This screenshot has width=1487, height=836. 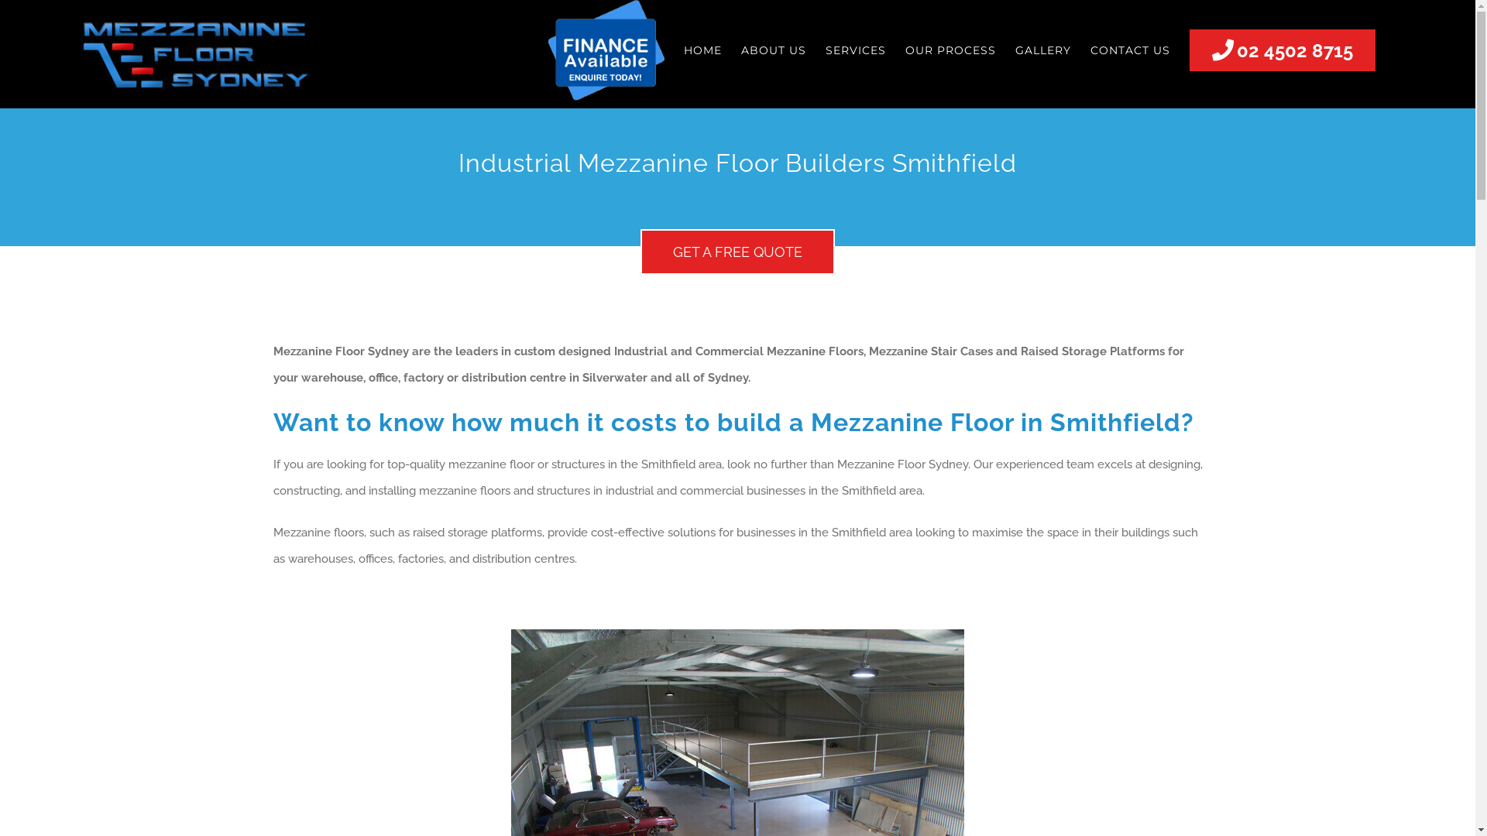 What do you see at coordinates (703, 50) in the screenshot?
I see `HOME` at bounding box center [703, 50].